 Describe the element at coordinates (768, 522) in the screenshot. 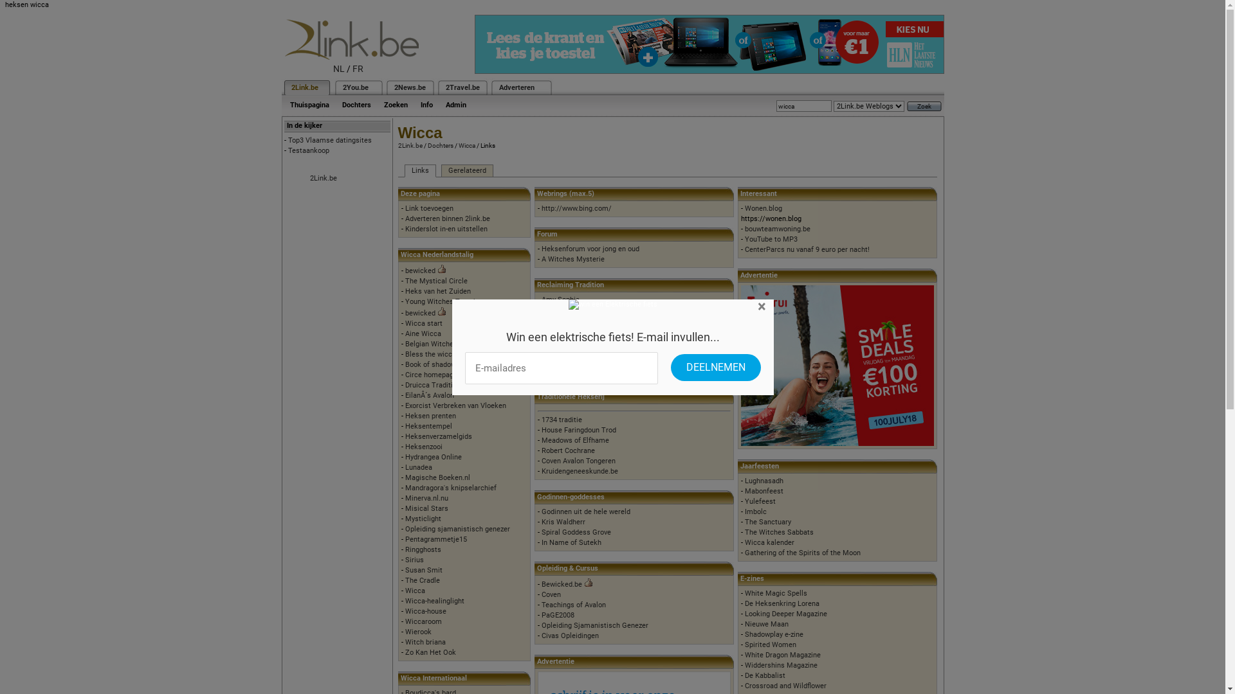

I see `The Sanctuary` at that location.